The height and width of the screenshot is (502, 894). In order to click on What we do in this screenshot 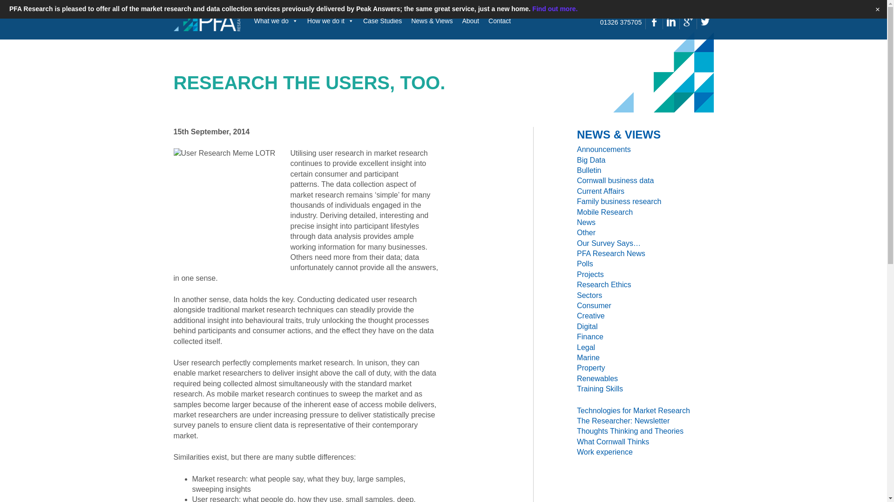, I will do `click(276, 20)`.